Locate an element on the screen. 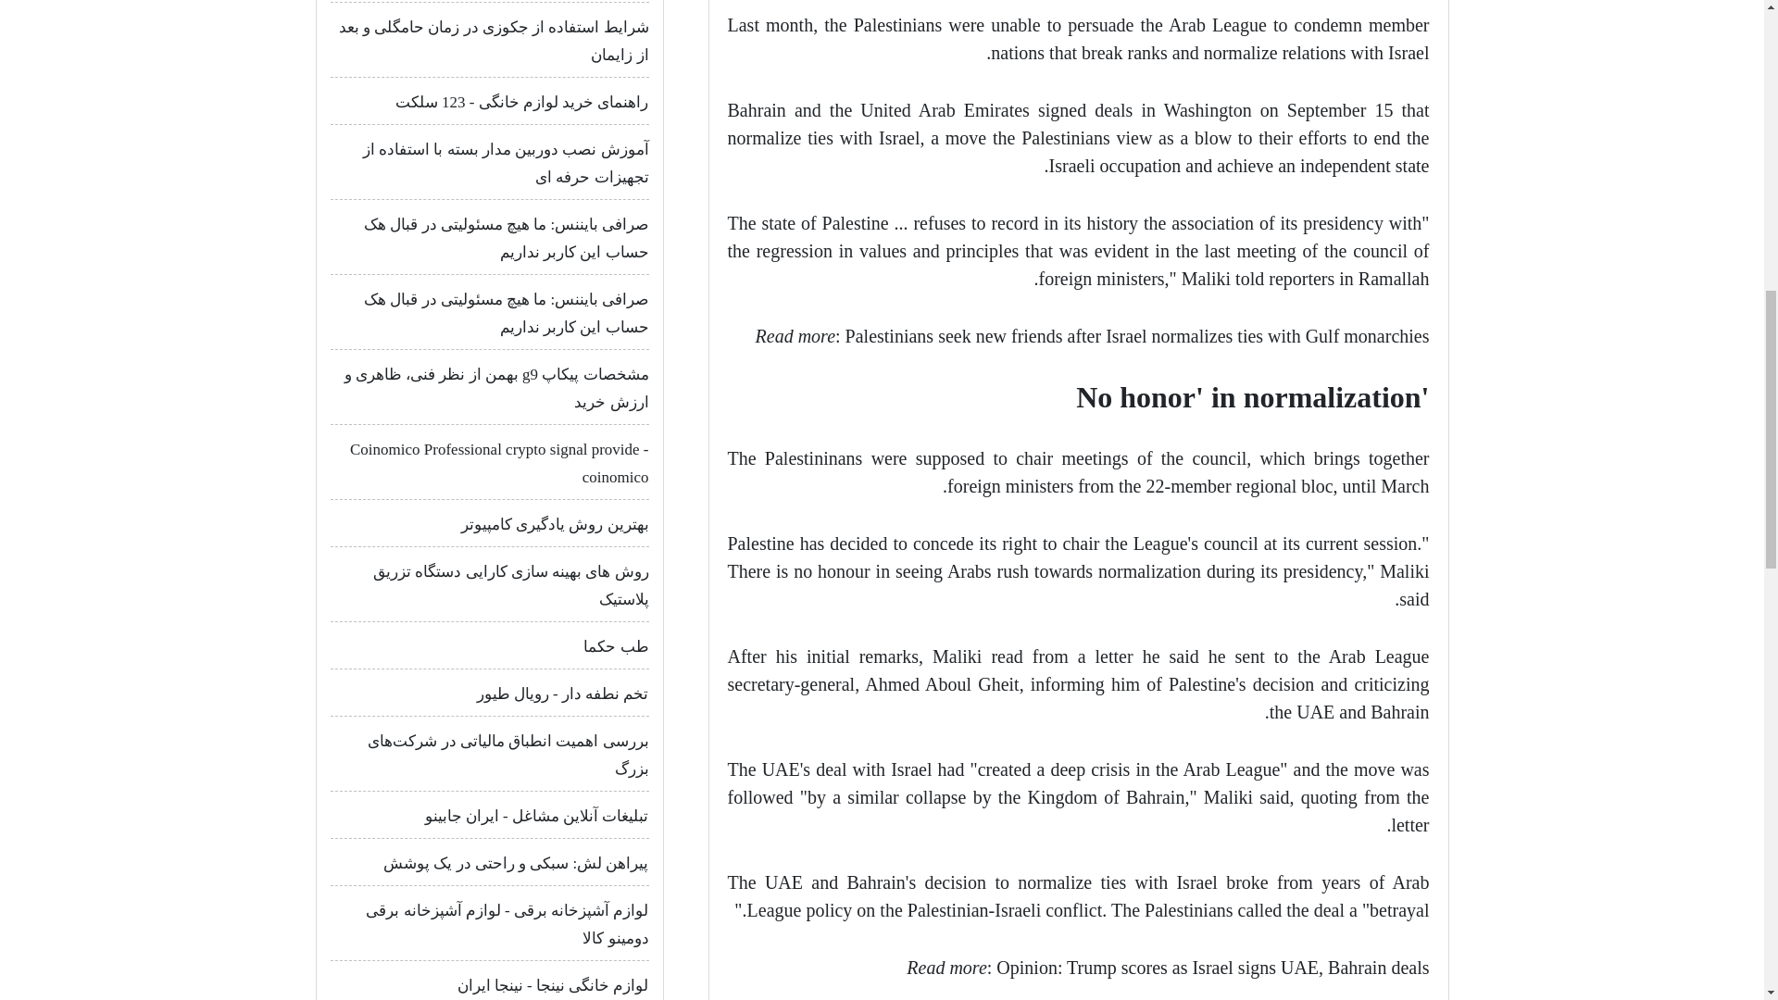 The width and height of the screenshot is (1778, 1000). Coinomico Professional crypto signal provide - coinomico is located at coordinates (499, 463).